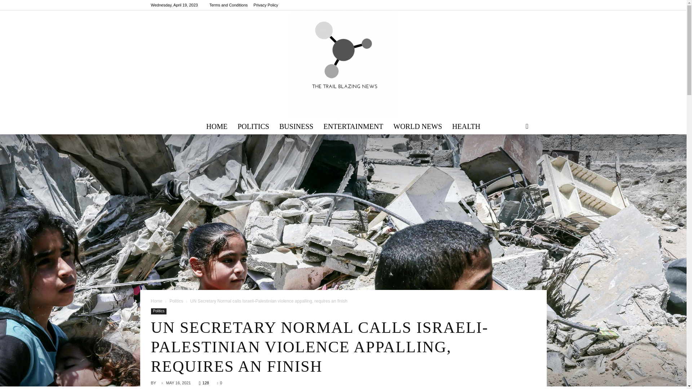 The width and height of the screenshot is (692, 389). I want to click on Terms and Conditions, so click(229, 5).